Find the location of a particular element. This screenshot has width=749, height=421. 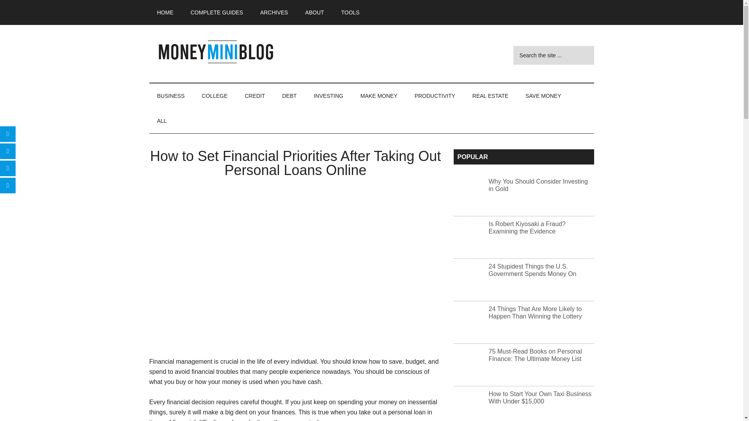

BUSINESS is located at coordinates (171, 96).